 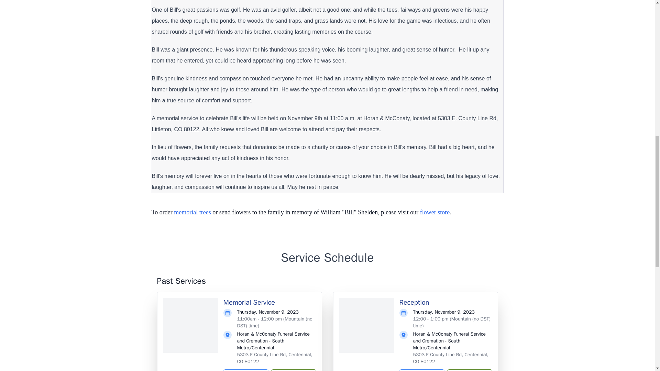 What do you see at coordinates (293, 370) in the screenshot?
I see `Plant Trees` at bounding box center [293, 370].